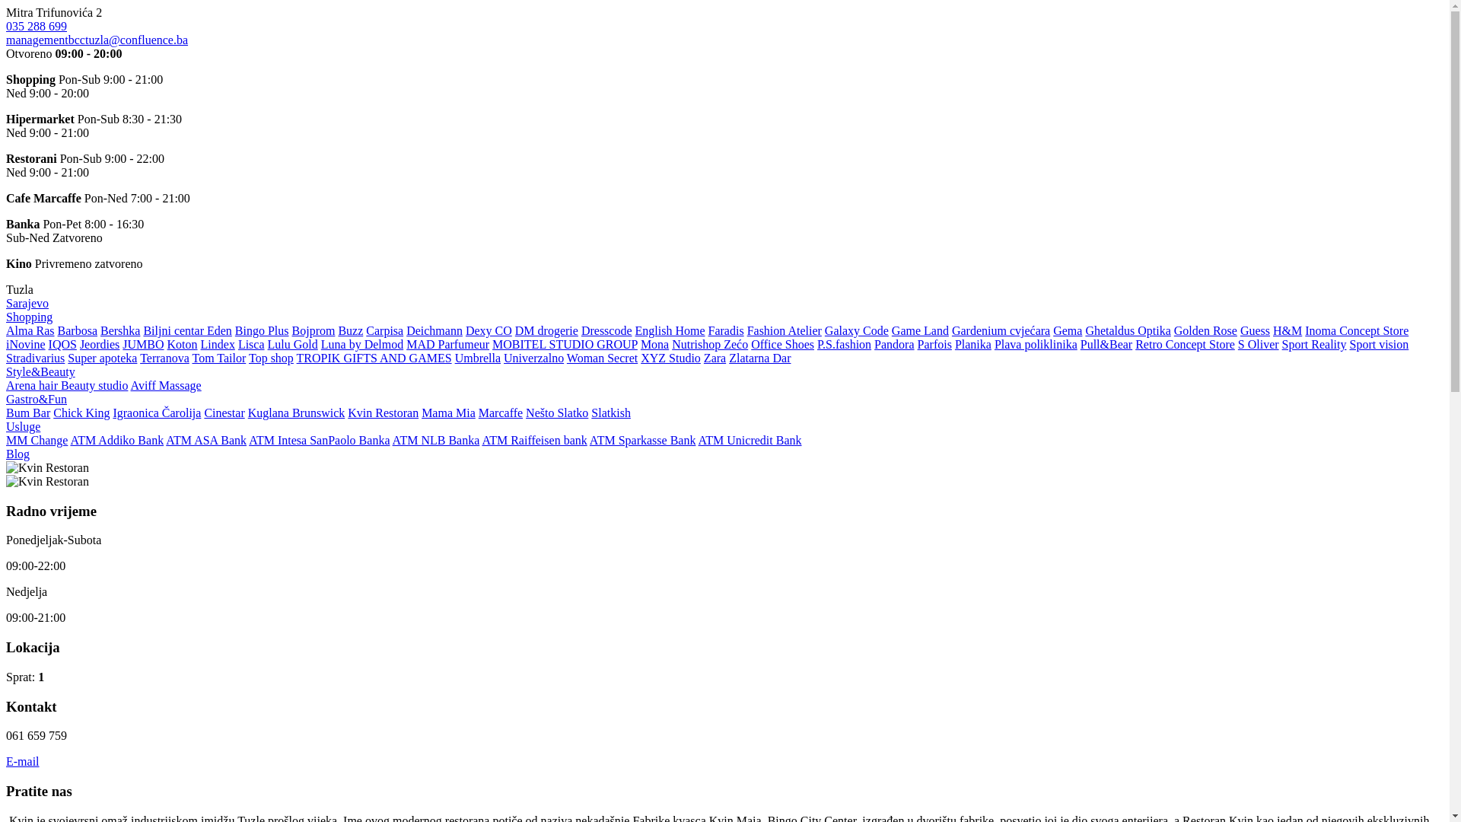  Describe the element at coordinates (894, 344) in the screenshot. I see `Pandora` at that location.